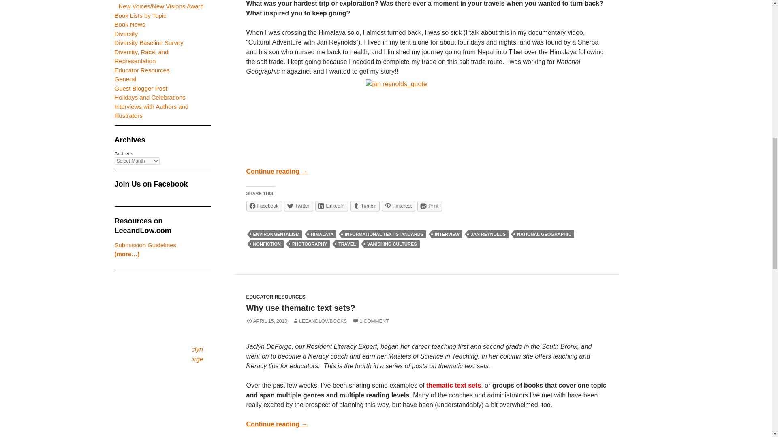 This screenshot has width=778, height=437. I want to click on Facebook, so click(264, 206).